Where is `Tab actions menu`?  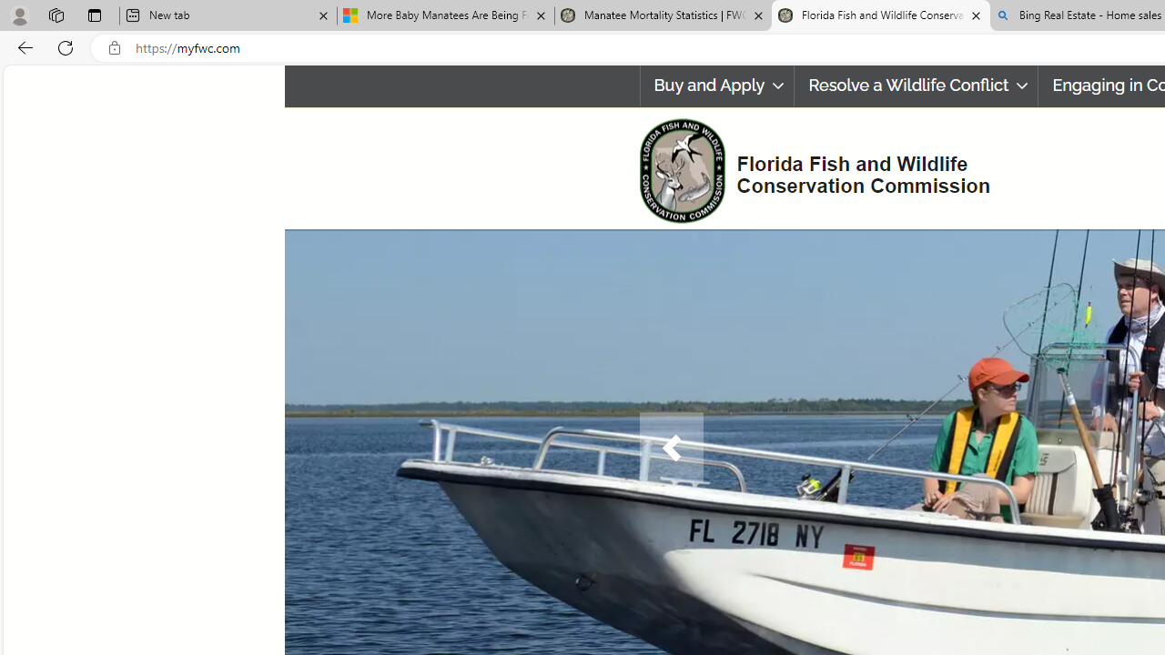
Tab actions menu is located at coordinates (95, 15).